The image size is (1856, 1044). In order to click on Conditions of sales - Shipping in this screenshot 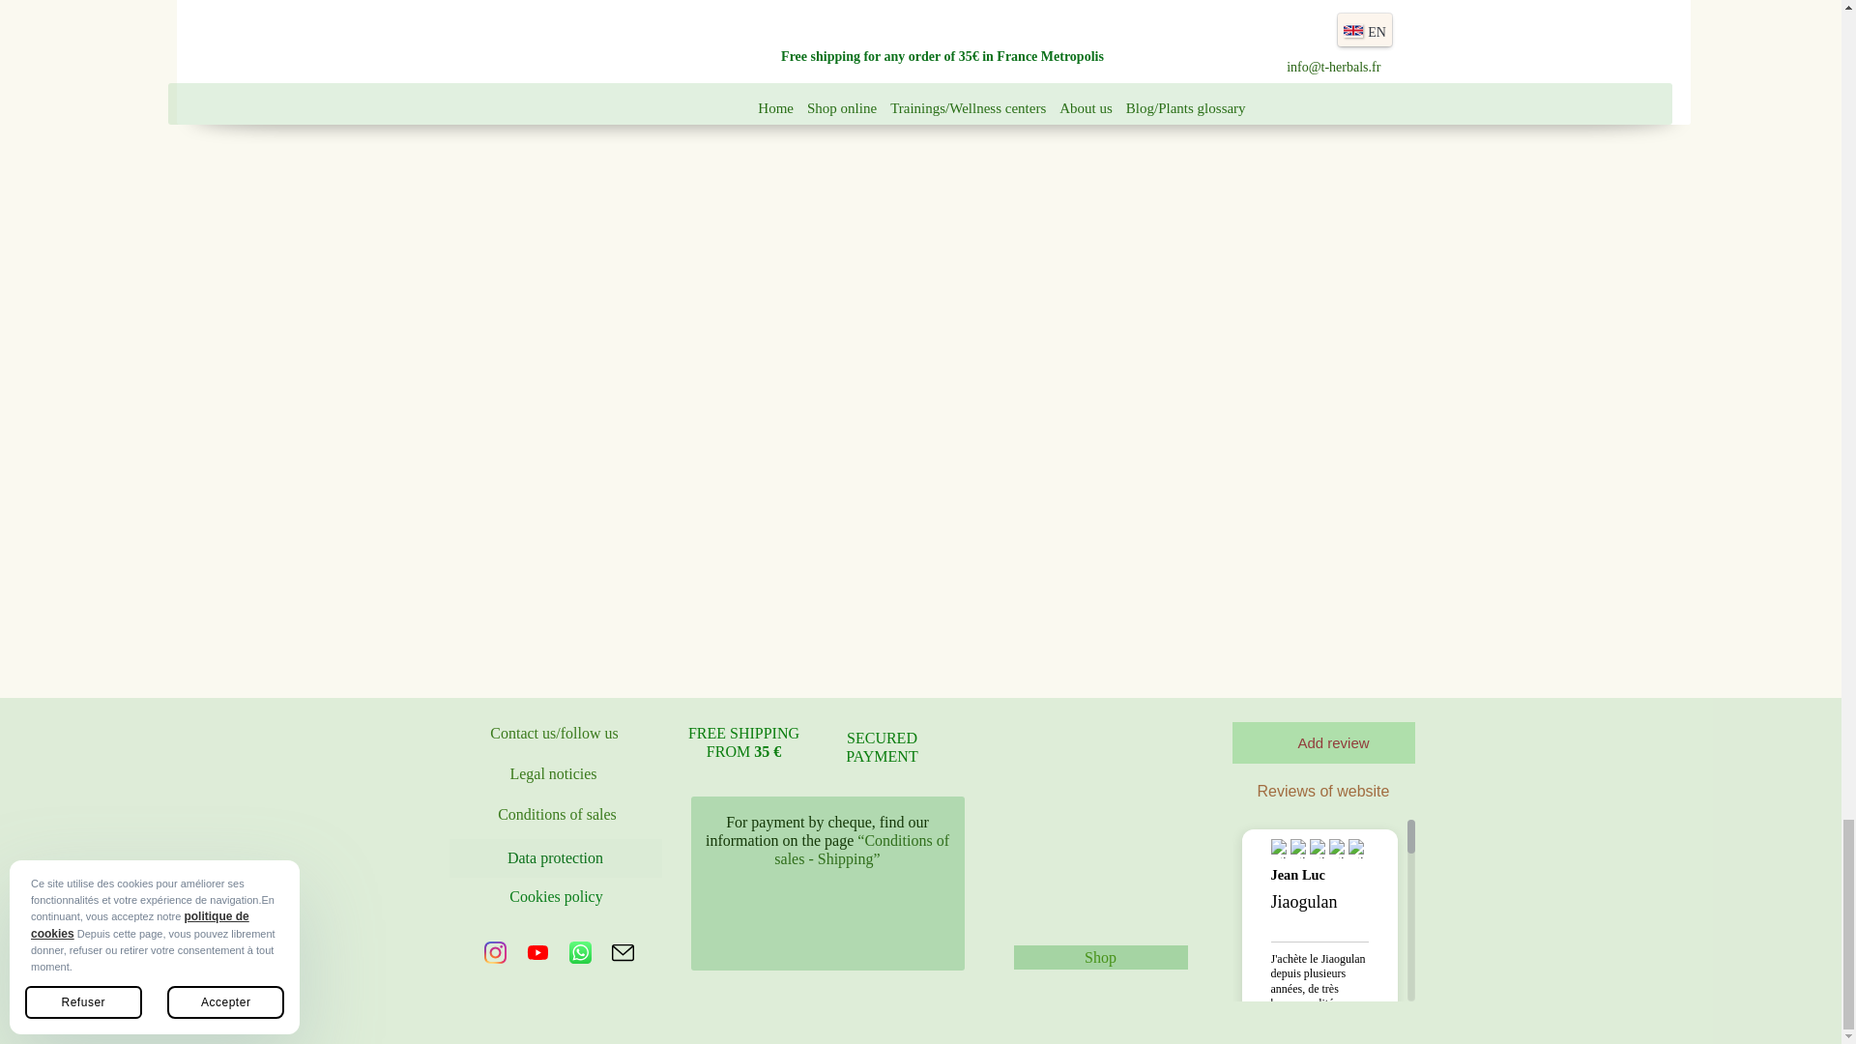, I will do `click(860, 849)`.